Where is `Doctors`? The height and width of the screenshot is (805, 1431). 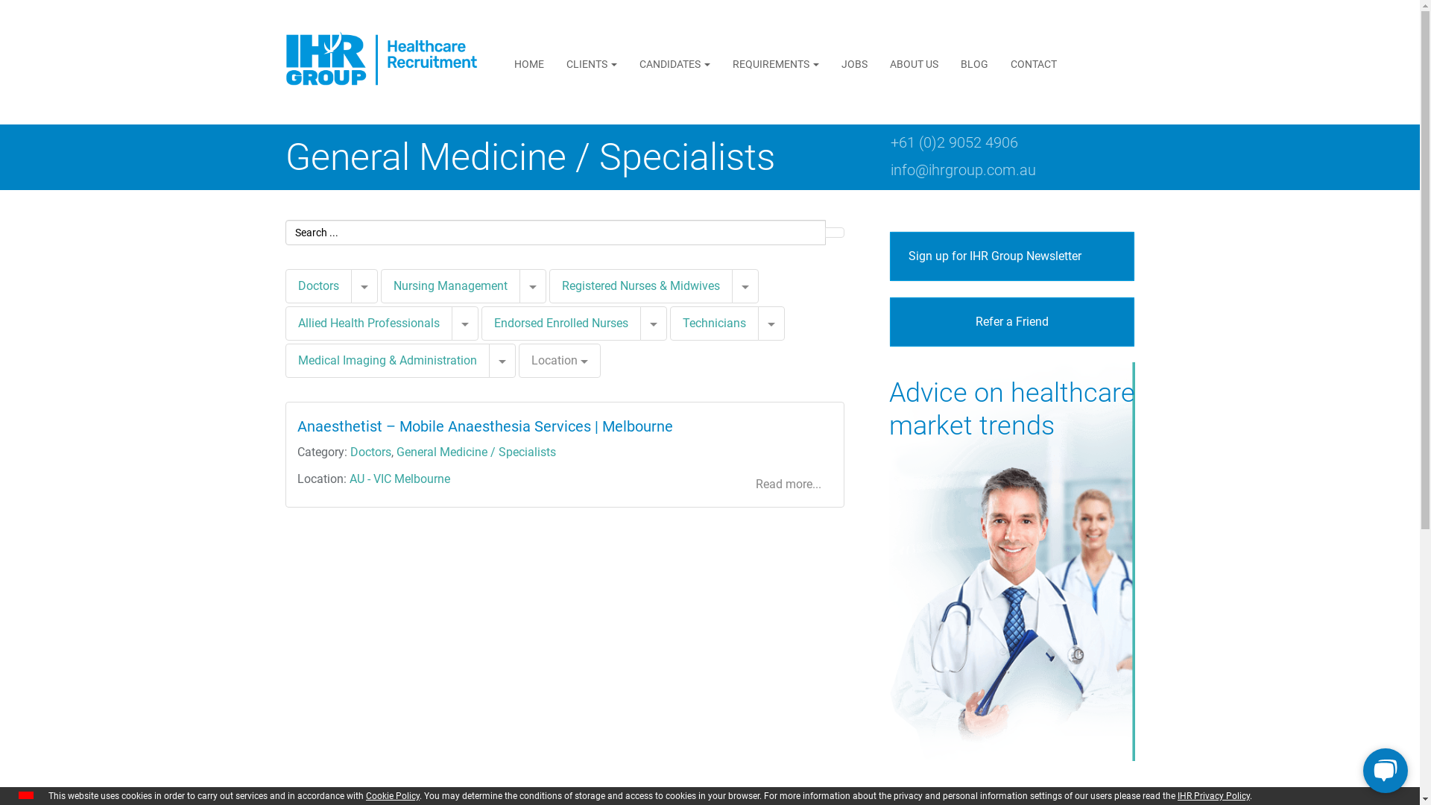 Doctors is located at coordinates (371, 452).